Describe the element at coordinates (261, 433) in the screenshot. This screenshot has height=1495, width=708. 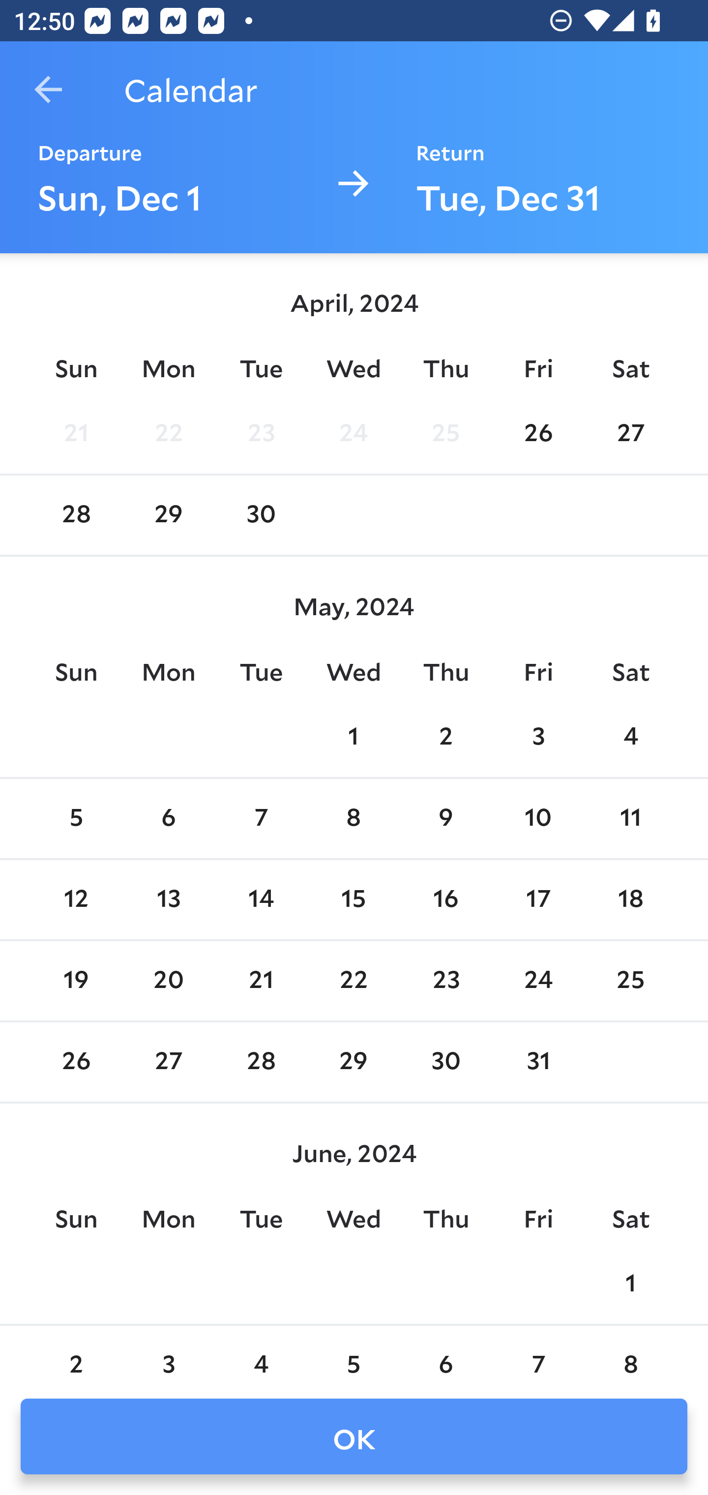
I see `23` at that location.